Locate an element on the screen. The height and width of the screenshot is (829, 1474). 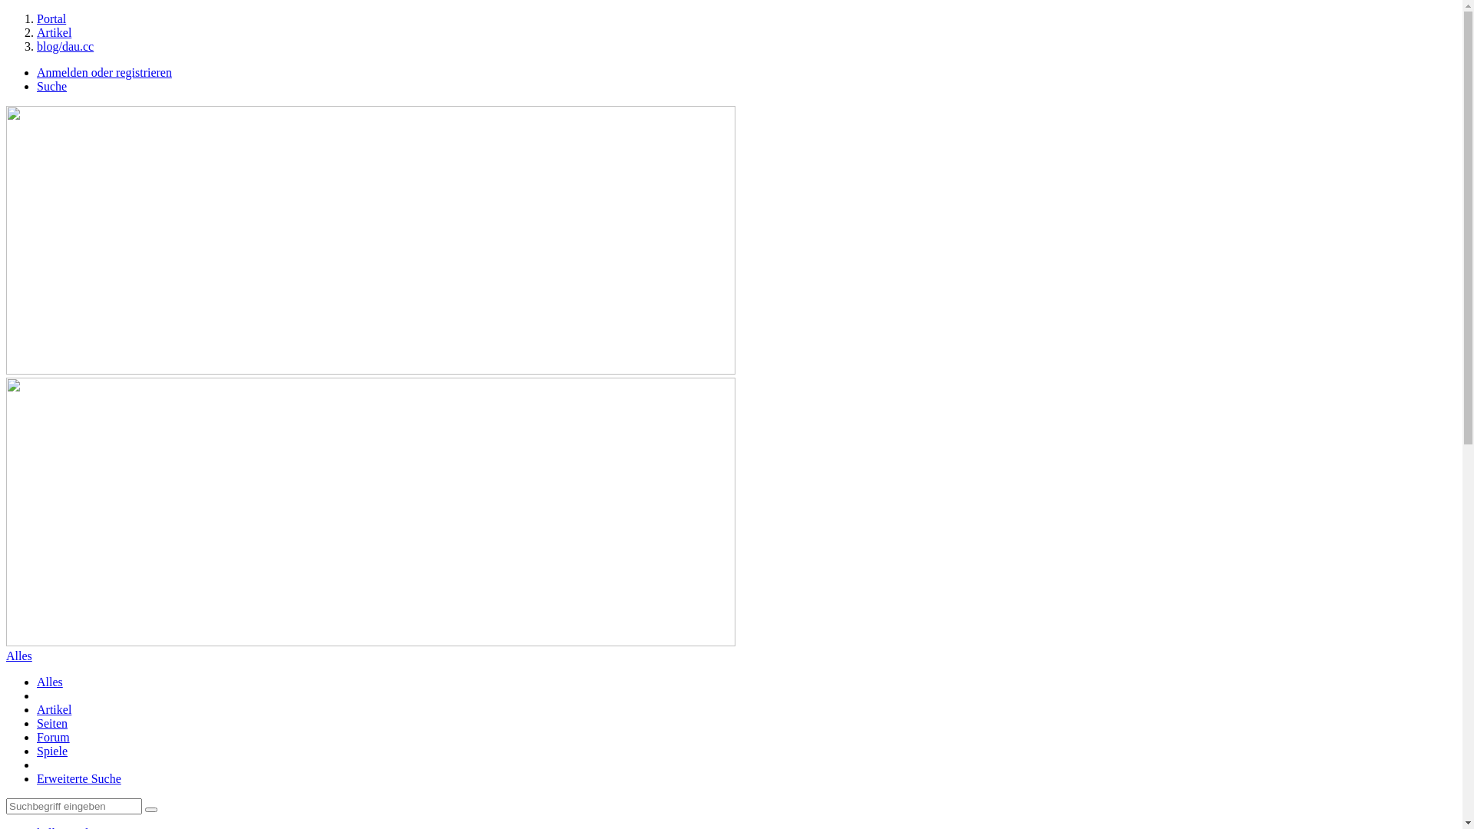
Seiten is located at coordinates (52, 723).